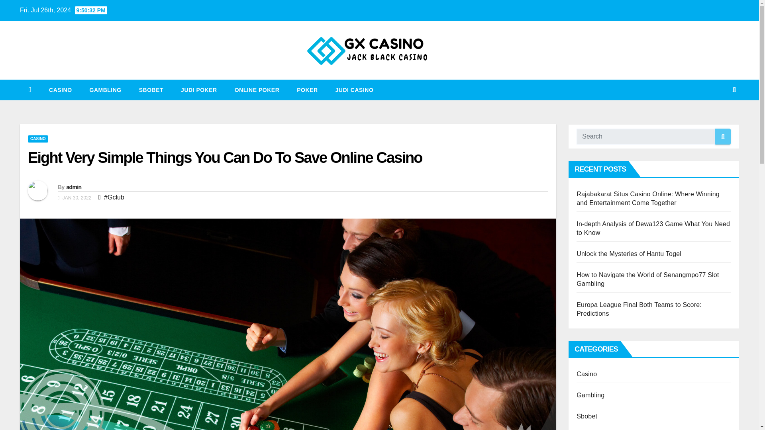 The height and width of the screenshot is (430, 765). I want to click on SBOBET, so click(151, 90).